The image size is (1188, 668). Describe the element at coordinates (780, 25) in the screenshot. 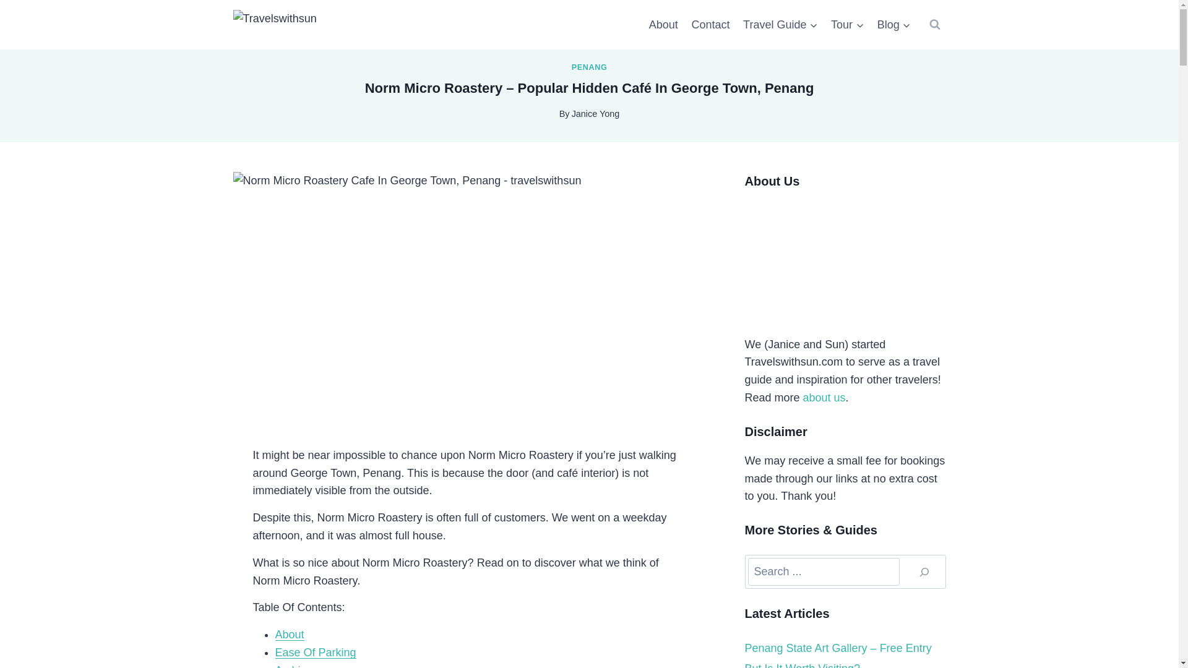

I see `Travel Guide` at that location.